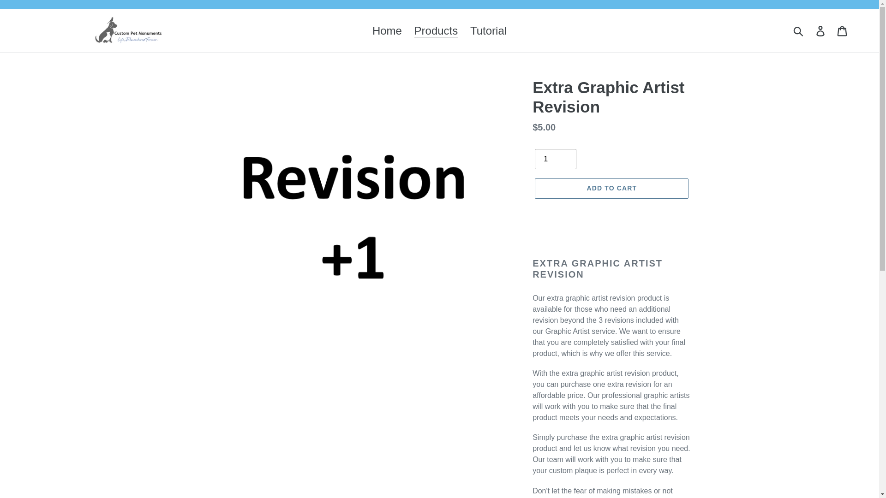 The height and width of the screenshot is (498, 886). Describe the element at coordinates (799, 30) in the screenshot. I see `Submit` at that location.